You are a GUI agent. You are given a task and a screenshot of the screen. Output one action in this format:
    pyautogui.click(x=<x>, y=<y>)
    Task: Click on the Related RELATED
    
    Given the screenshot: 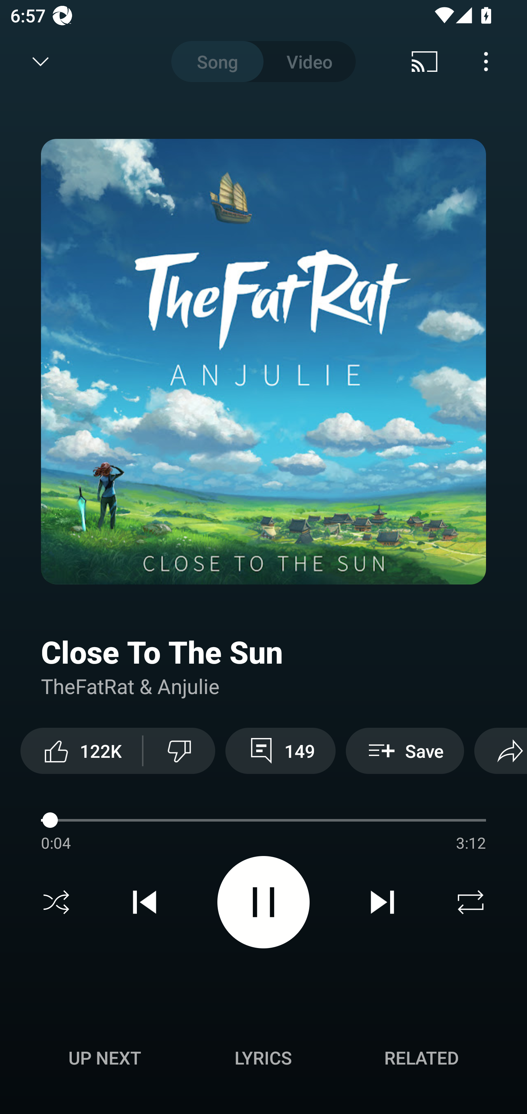 What is the action you would take?
    pyautogui.click(x=422, y=1058)
    